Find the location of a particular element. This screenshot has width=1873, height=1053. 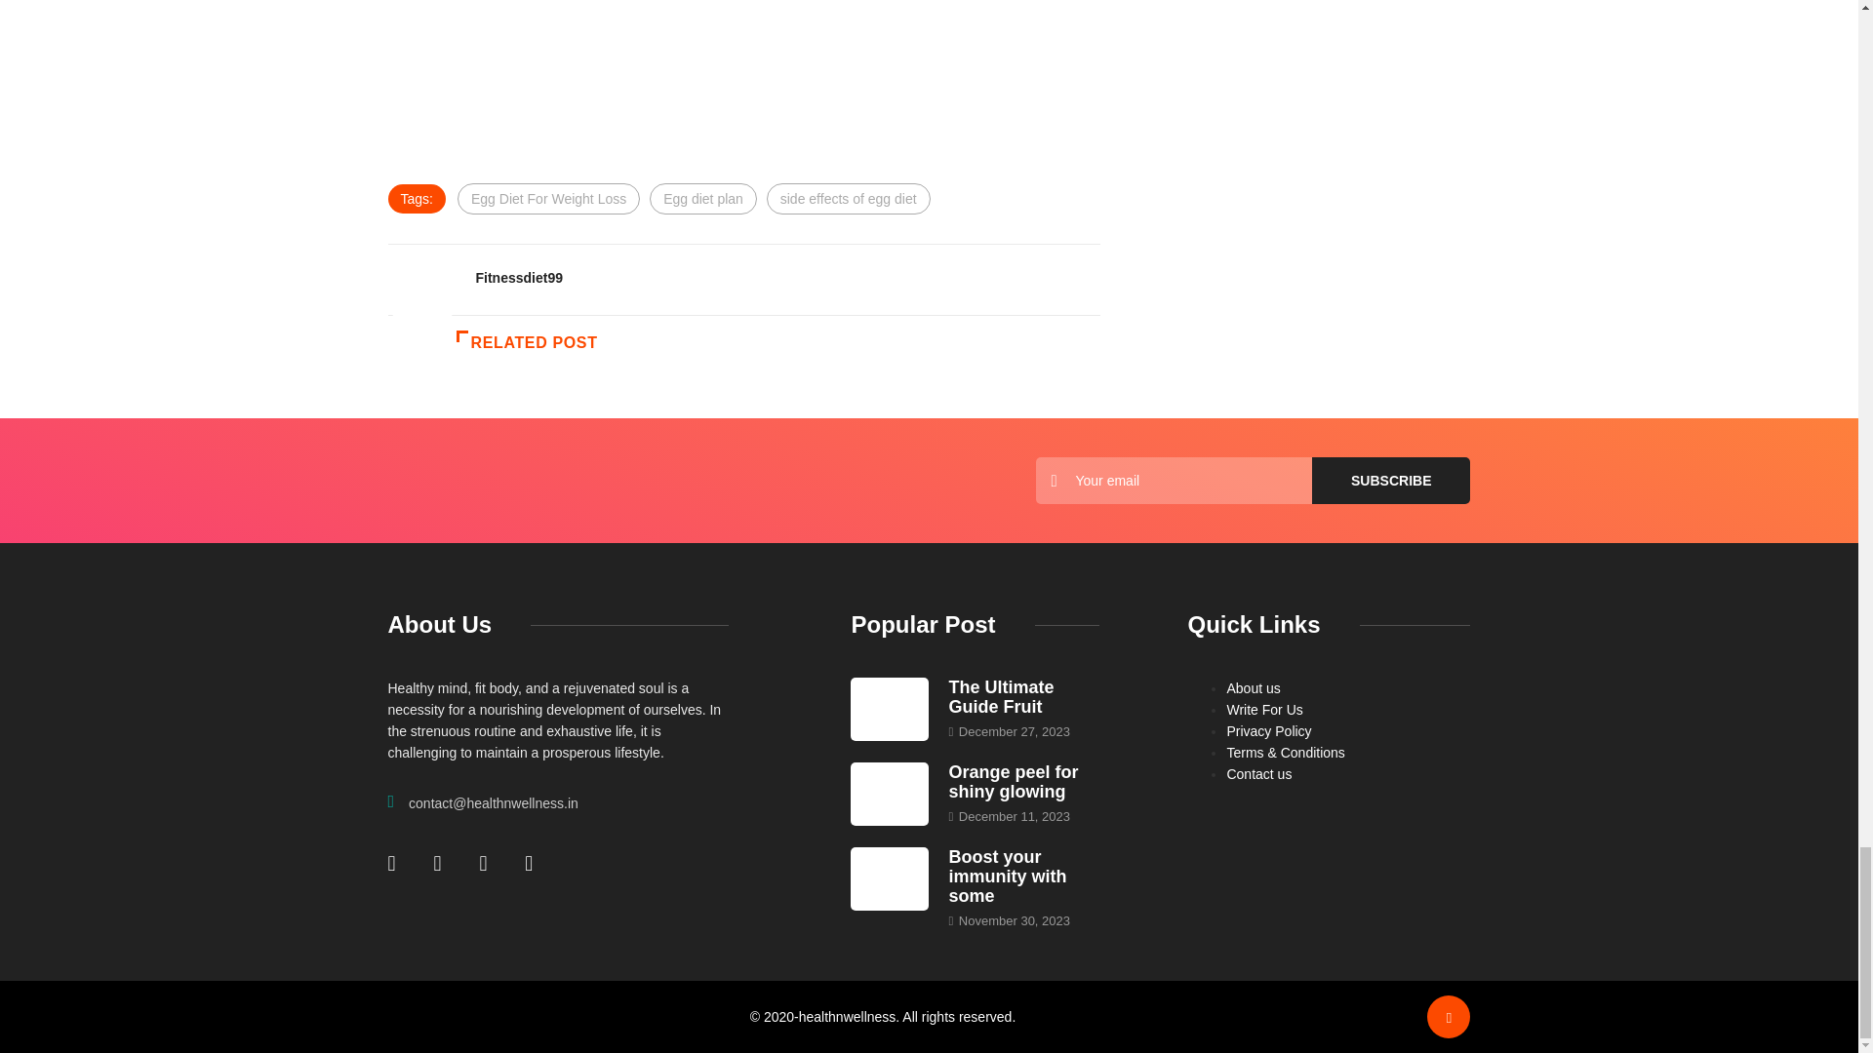

Orange peel for shiny glowing skin is located at coordinates (890, 794).